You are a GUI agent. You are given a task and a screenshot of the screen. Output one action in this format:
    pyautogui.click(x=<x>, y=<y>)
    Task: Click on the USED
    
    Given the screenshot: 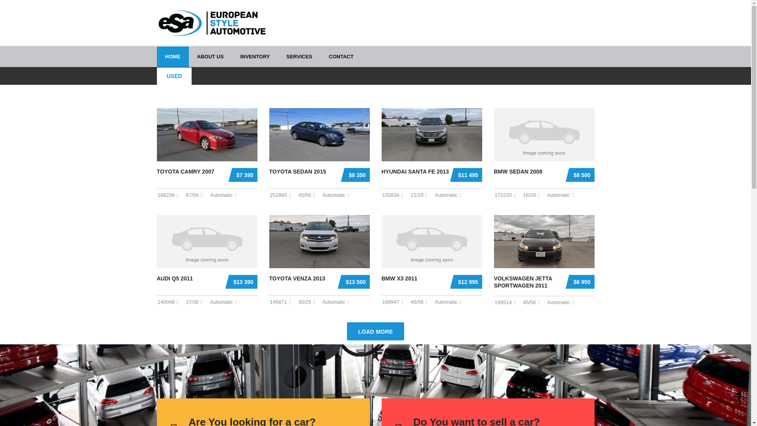 What is the action you would take?
    pyautogui.click(x=255, y=56)
    